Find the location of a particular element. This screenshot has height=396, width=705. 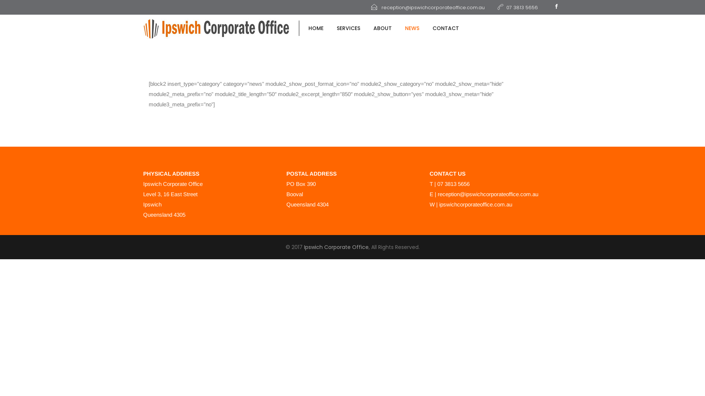

CONTACT is located at coordinates (442, 29).